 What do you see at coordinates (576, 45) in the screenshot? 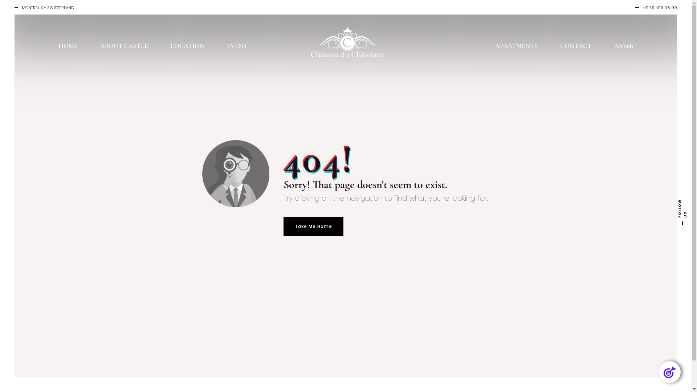
I see `CONTACT` at bounding box center [576, 45].